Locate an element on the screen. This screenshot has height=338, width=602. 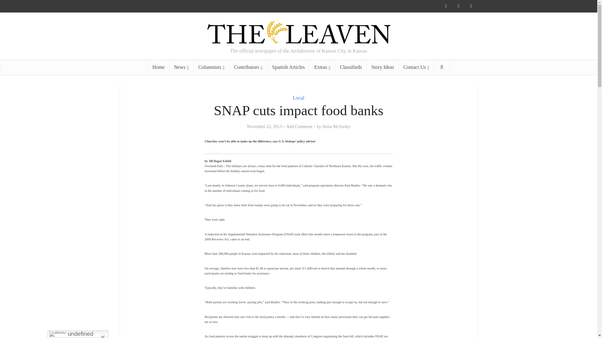
Home is located at coordinates (158, 67).